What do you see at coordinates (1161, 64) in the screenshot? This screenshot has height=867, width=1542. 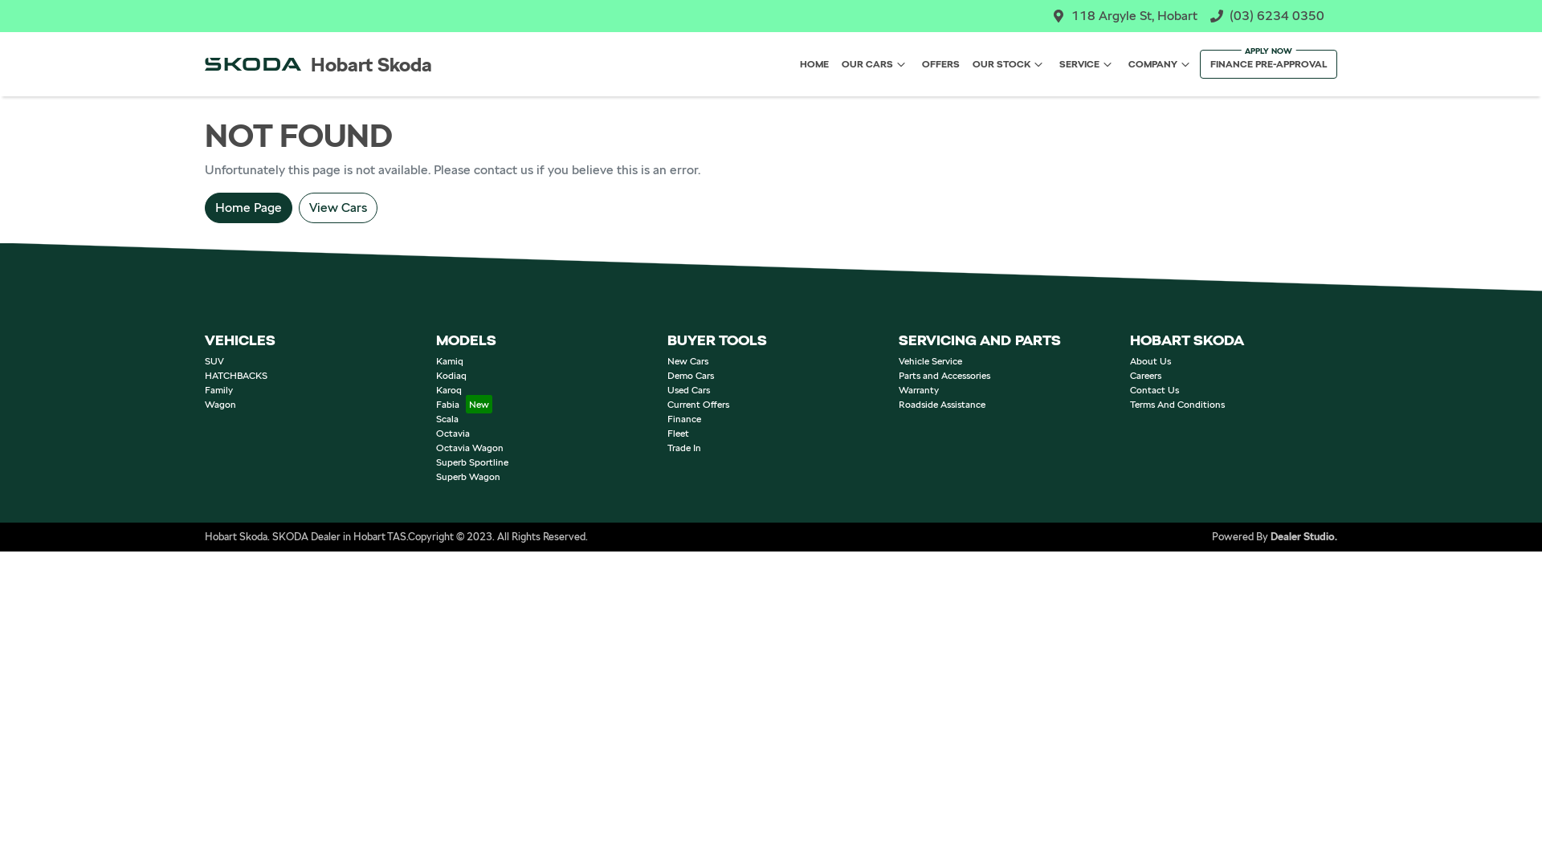 I see `COMPANY` at bounding box center [1161, 64].